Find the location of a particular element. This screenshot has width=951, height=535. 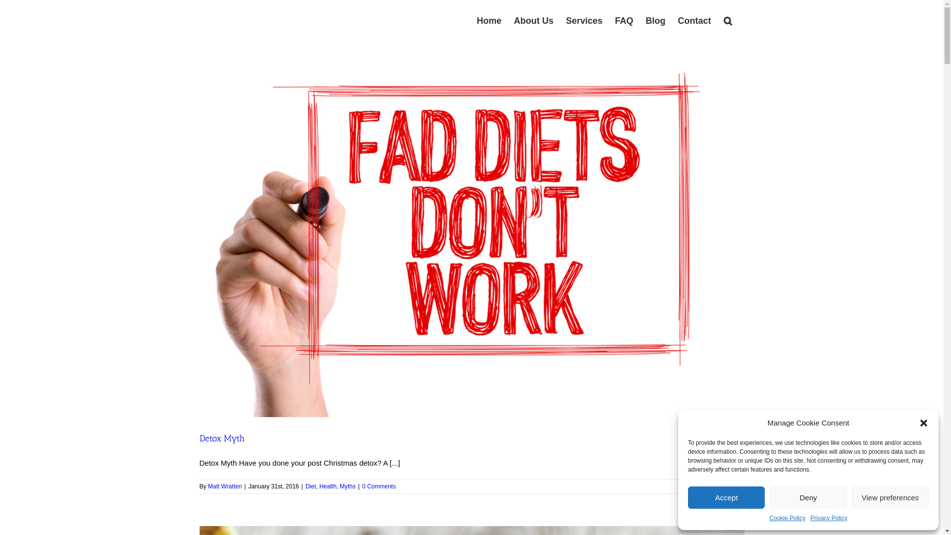

Contact is located at coordinates (694, 21).